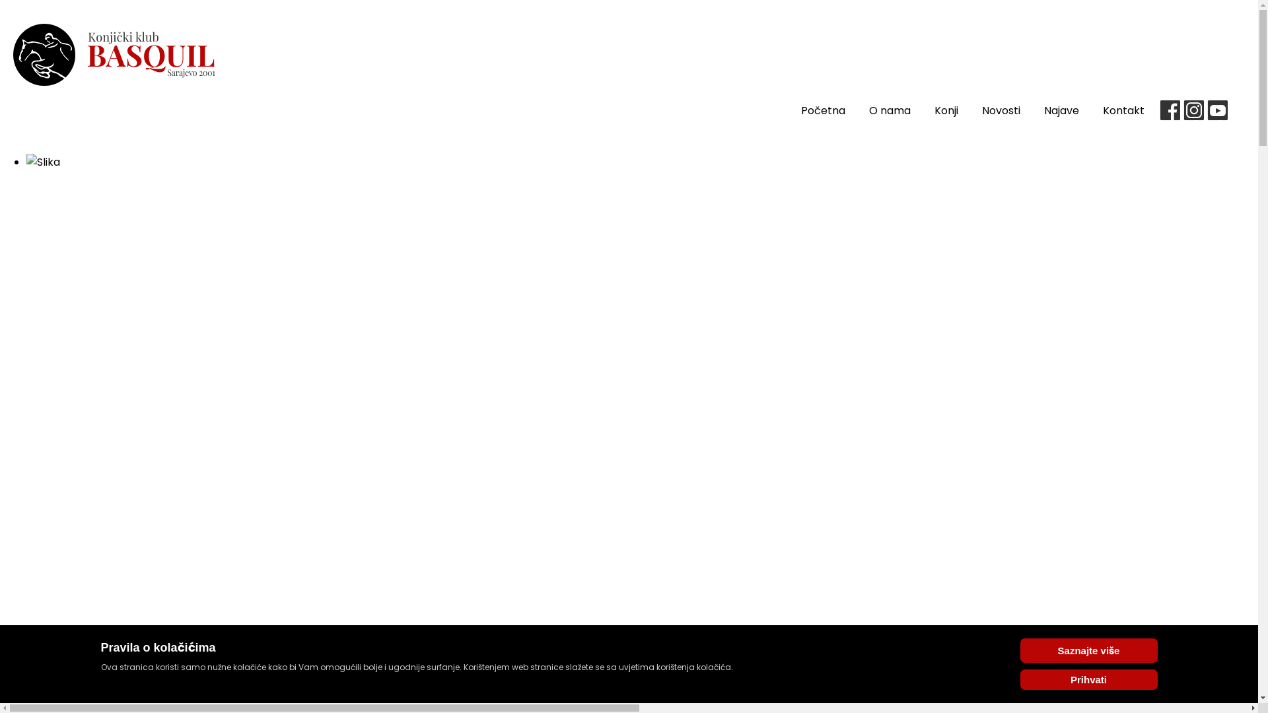 The width and height of the screenshot is (1268, 713). I want to click on Novosti, so click(1001, 110).